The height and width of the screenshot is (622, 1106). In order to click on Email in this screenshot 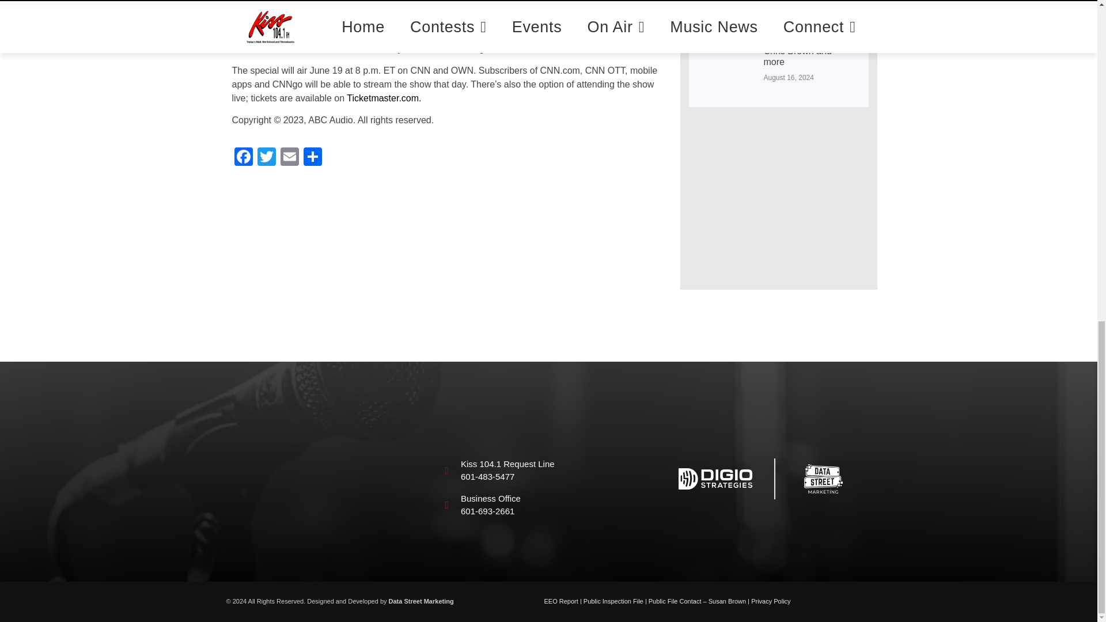, I will do `click(289, 158)`.